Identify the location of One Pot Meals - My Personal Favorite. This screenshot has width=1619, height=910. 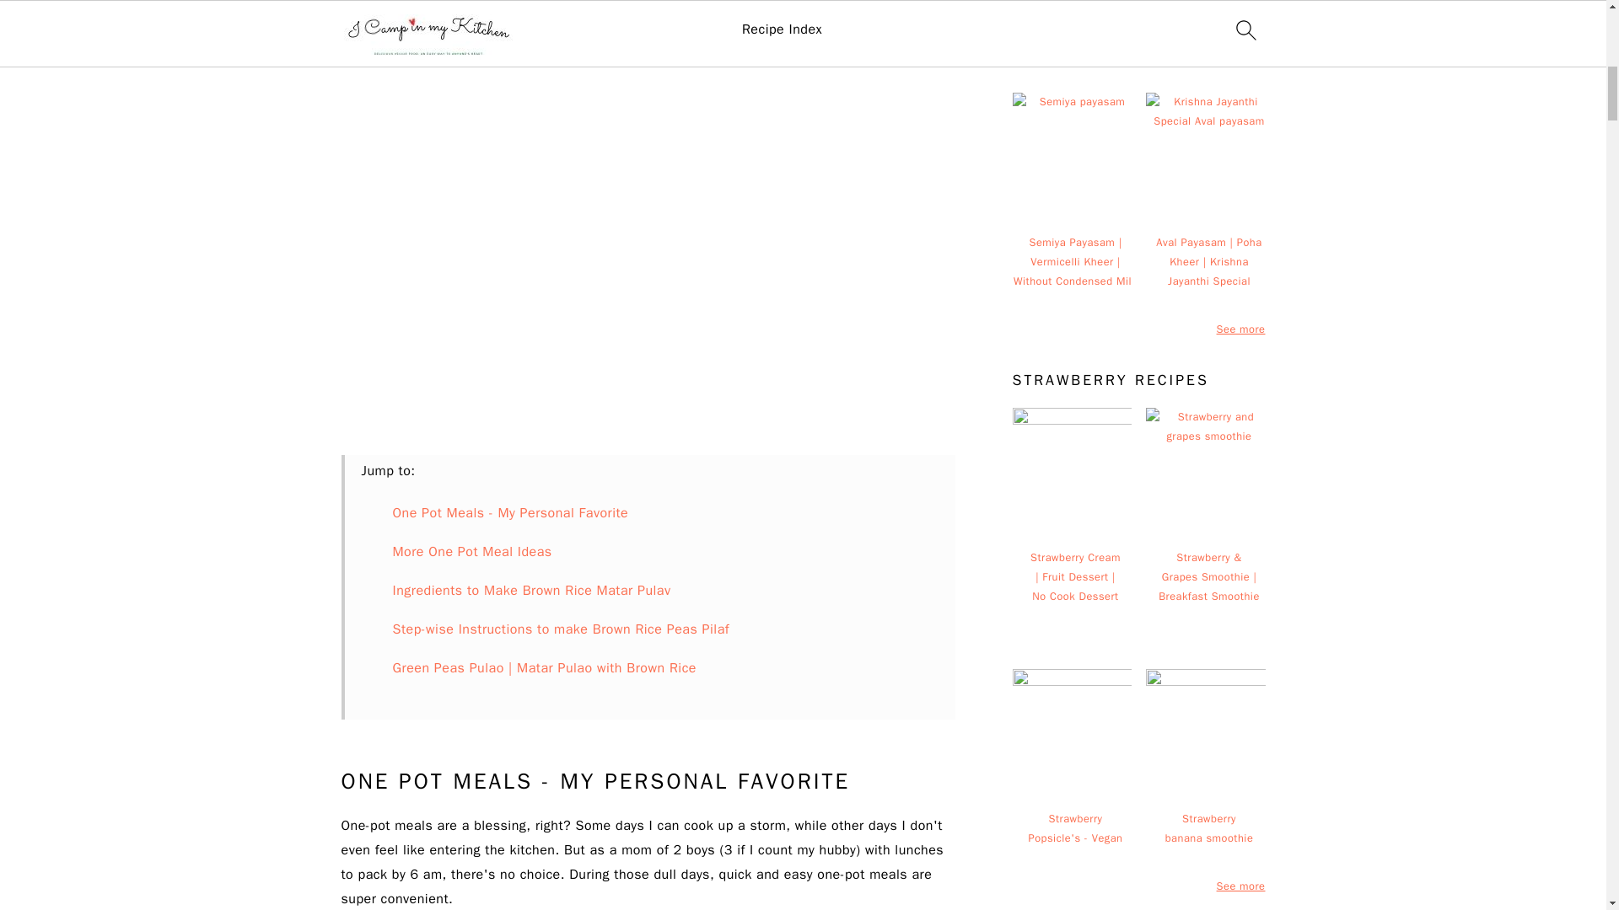
(511, 512).